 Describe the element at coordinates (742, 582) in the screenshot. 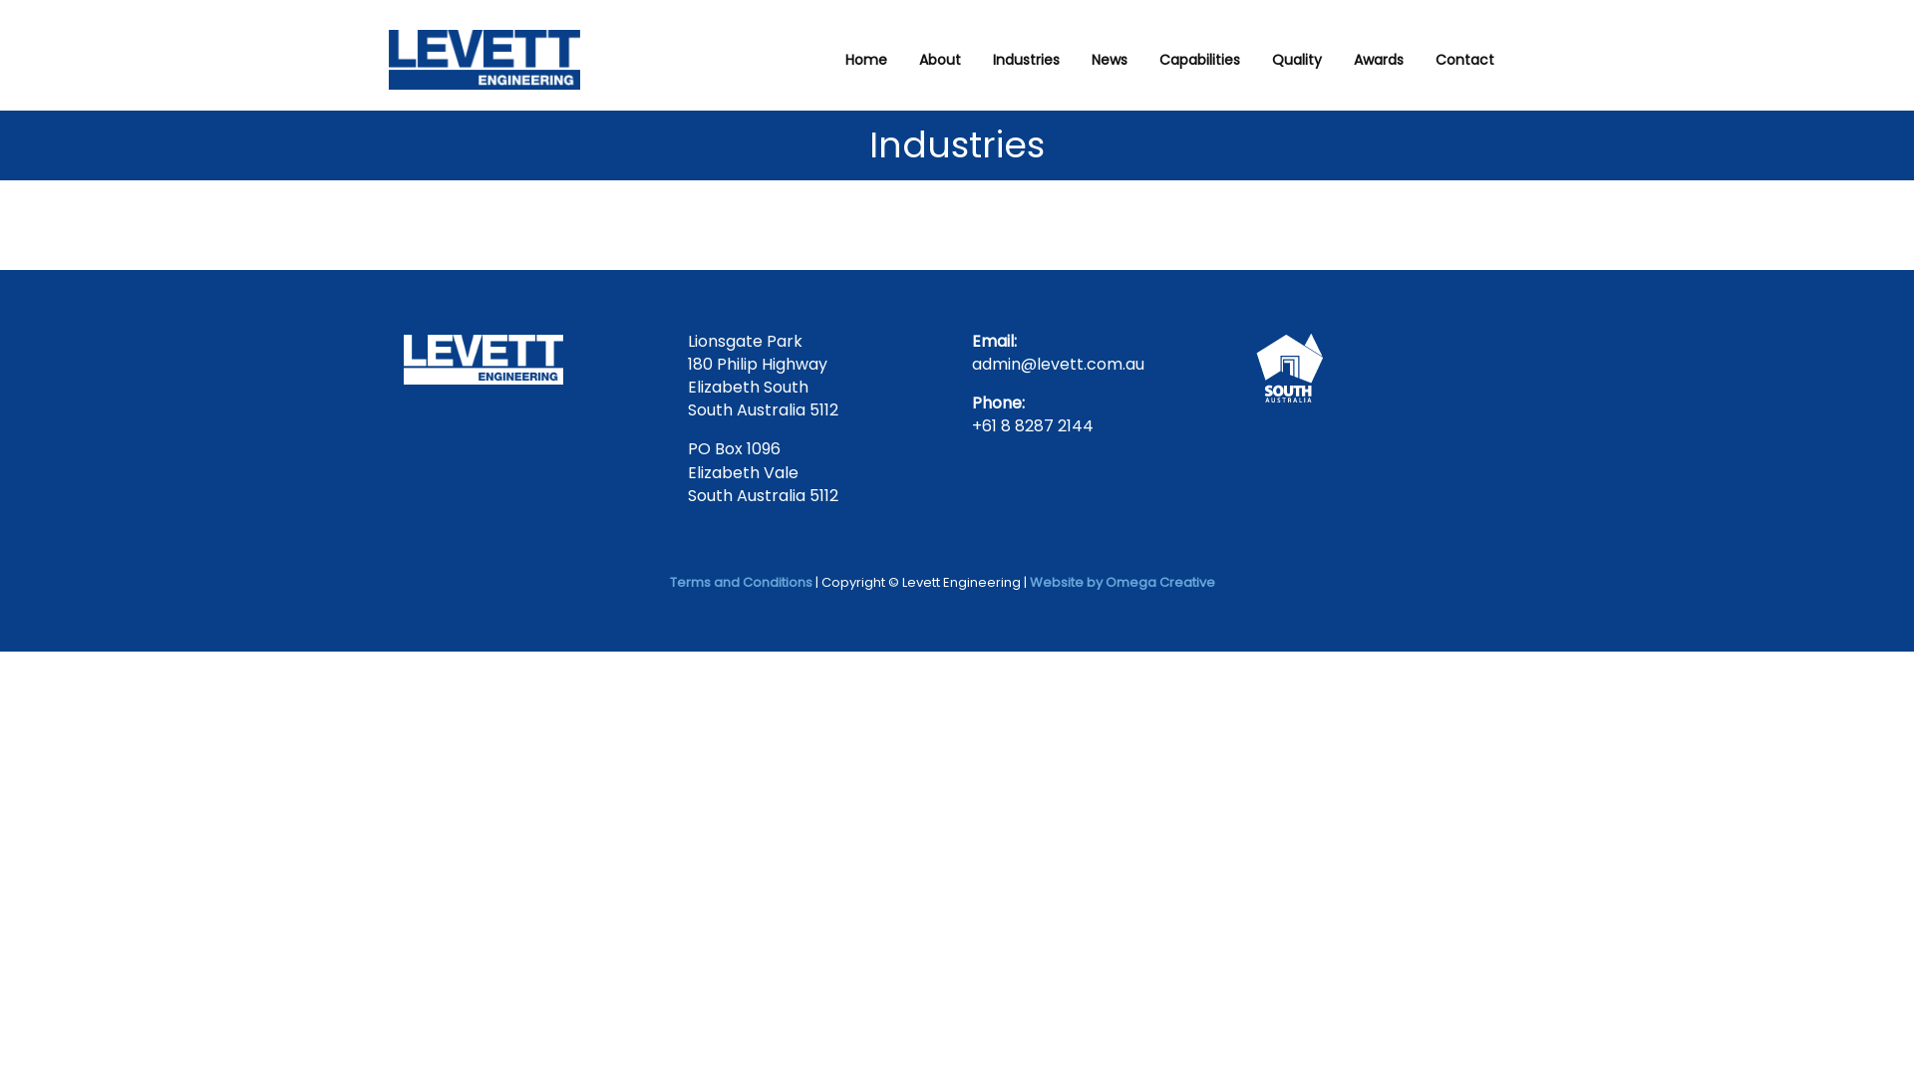

I see `Terms and Conditions` at that location.